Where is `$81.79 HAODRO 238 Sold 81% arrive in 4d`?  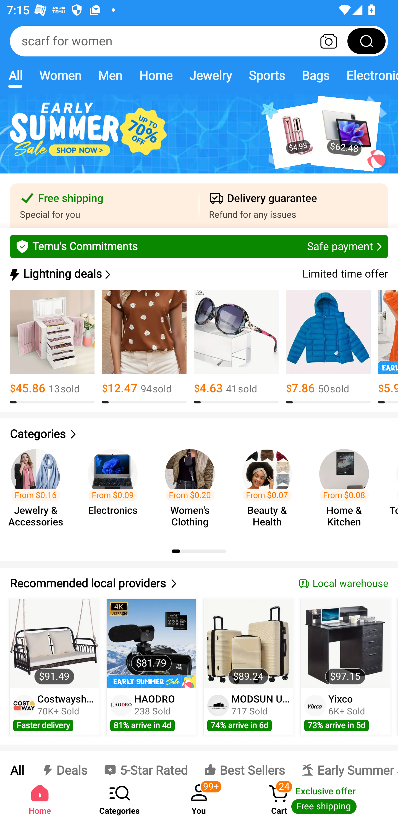 $81.79 HAODRO 238 Sold 81% arrive in 4d is located at coordinates (151, 667).